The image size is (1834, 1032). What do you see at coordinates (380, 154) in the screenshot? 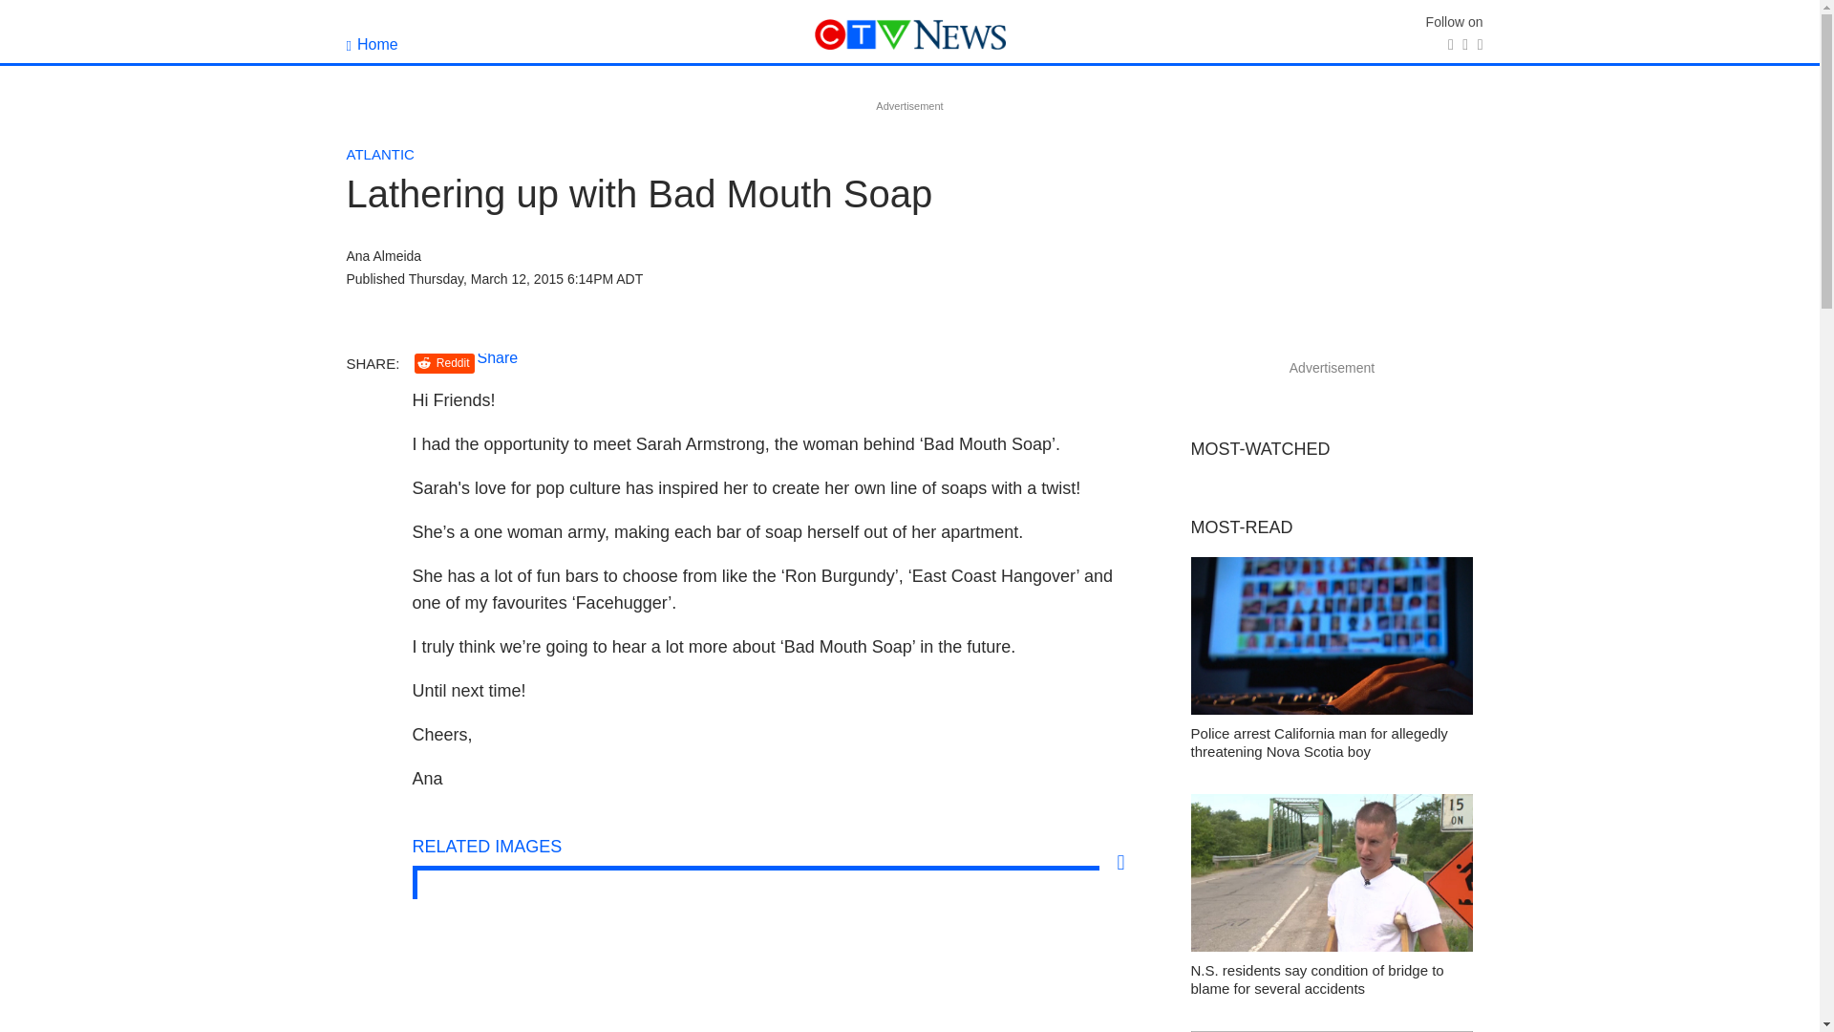
I see `ATLANTIC` at bounding box center [380, 154].